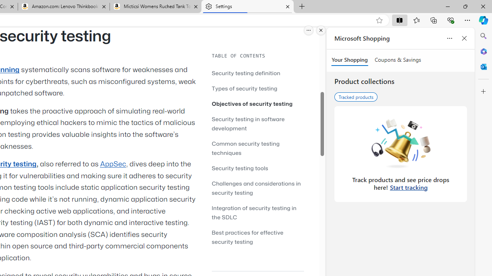 This screenshot has width=492, height=276. What do you see at coordinates (434, 20) in the screenshot?
I see `Collections` at bounding box center [434, 20].